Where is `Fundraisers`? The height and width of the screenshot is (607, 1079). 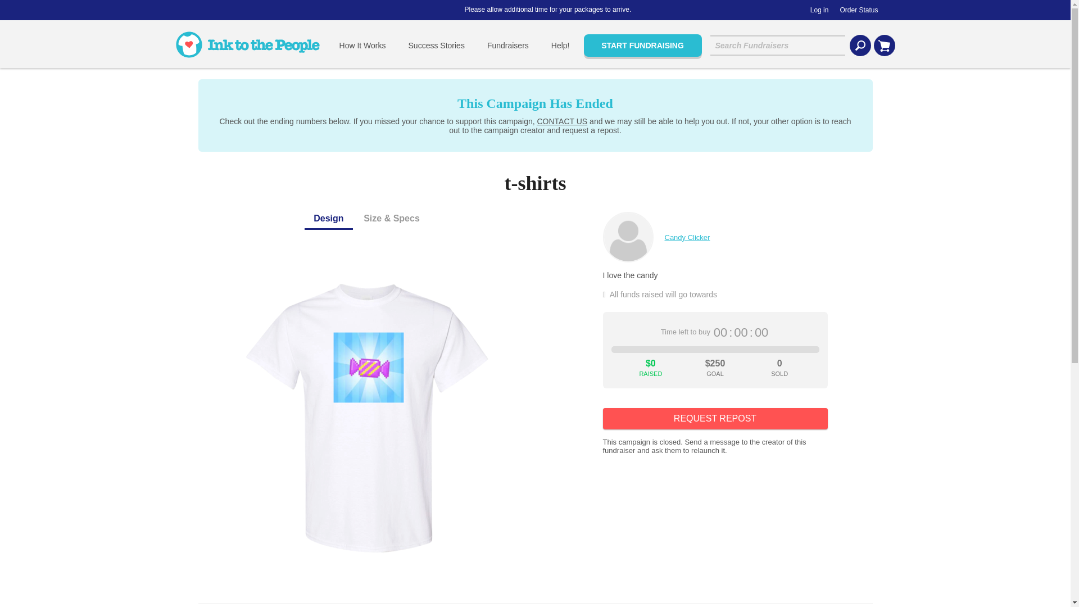
Fundraisers is located at coordinates (508, 45).